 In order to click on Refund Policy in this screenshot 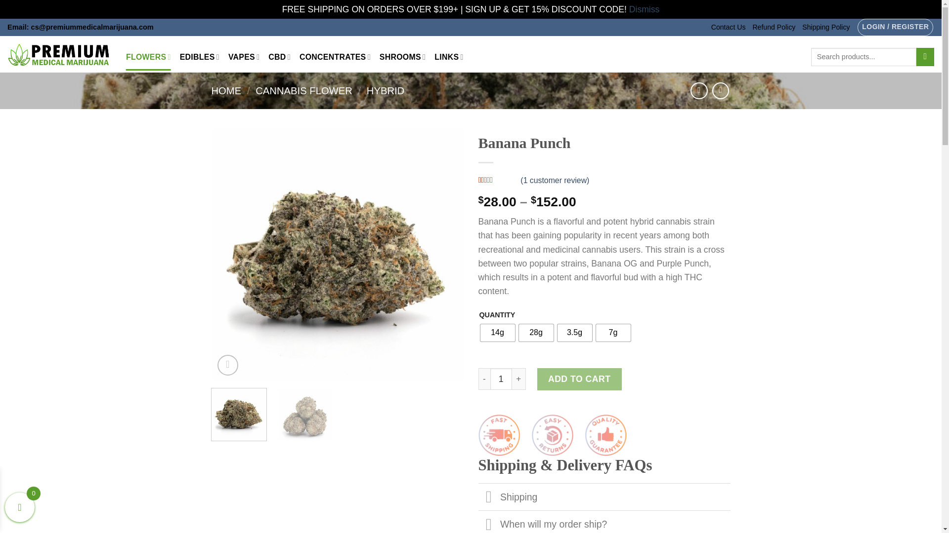, I will do `click(774, 27)`.